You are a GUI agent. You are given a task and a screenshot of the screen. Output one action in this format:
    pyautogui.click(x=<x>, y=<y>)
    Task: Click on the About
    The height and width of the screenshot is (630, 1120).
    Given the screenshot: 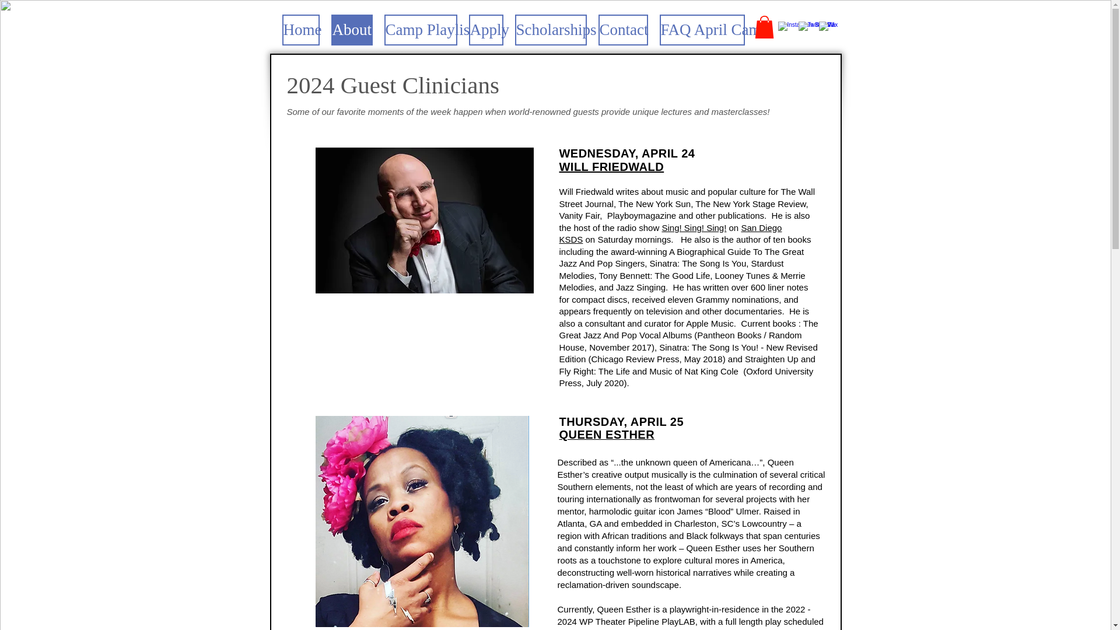 What is the action you would take?
    pyautogui.click(x=352, y=29)
    